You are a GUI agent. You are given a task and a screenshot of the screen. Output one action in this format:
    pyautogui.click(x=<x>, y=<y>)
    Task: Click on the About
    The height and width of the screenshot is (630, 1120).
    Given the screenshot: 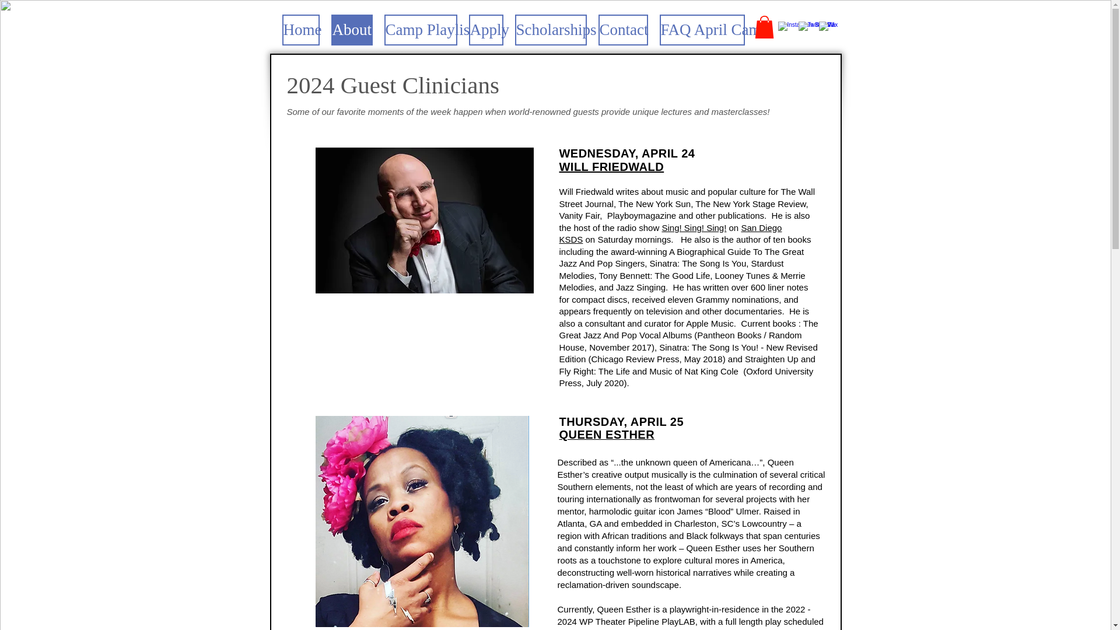 What is the action you would take?
    pyautogui.click(x=352, y=29)
    